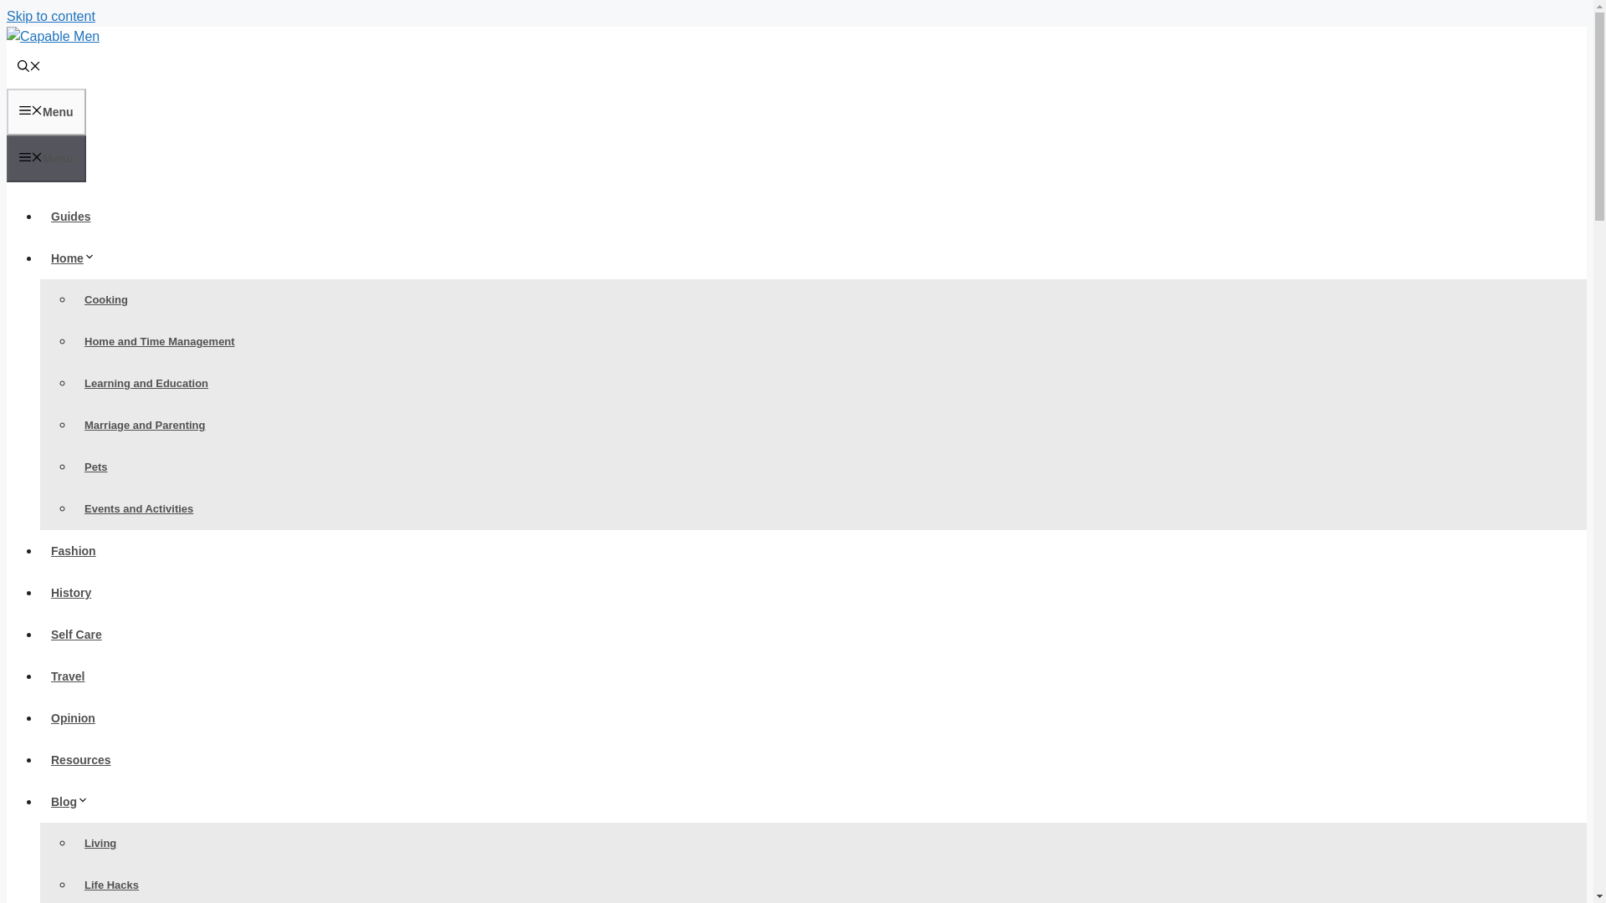 This screenshot has height=903, width=1606. I want to click on Cooking, so click(105, 299).